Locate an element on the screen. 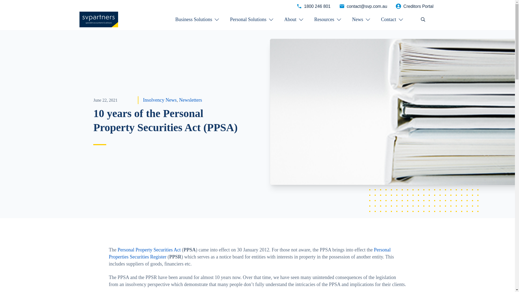  Resources is located at coordinates (328, 19).